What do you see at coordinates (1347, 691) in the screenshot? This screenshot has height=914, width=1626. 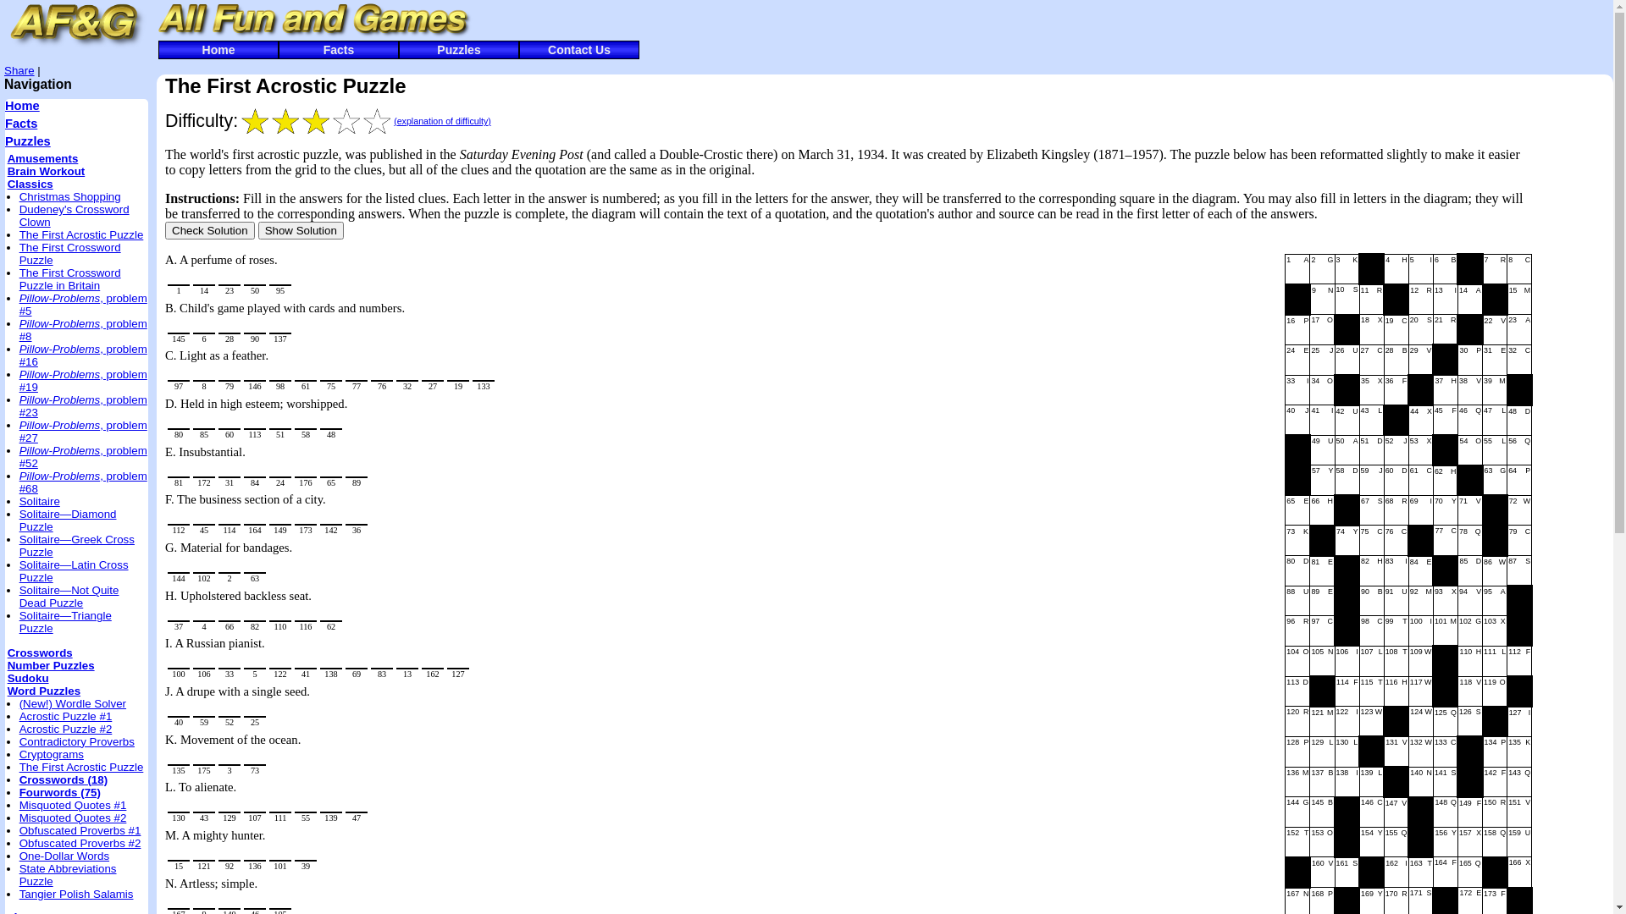 I see `114
F` at bounding box center [1347, 691].